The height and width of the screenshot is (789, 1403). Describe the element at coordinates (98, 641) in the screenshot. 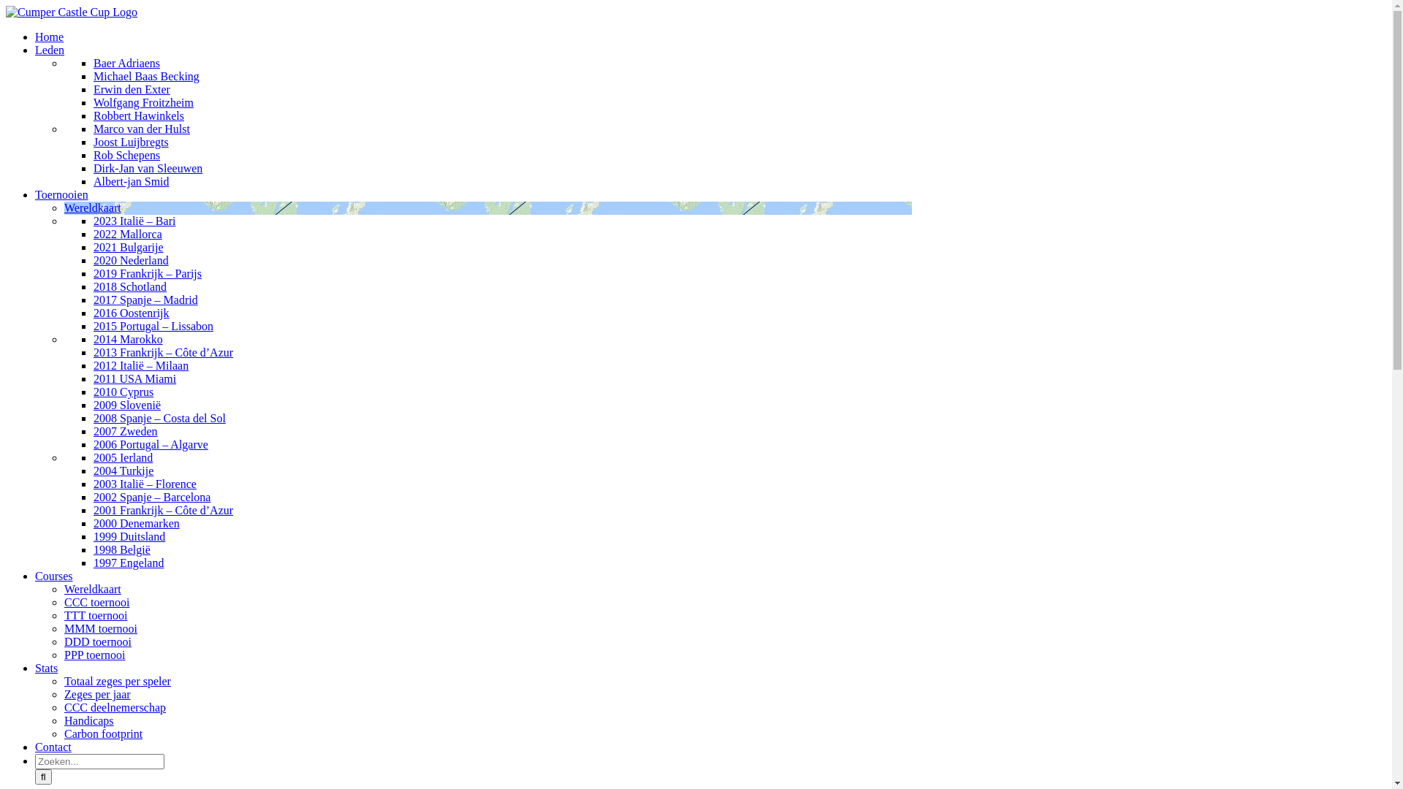

I see `DDD toernooi` at that location.